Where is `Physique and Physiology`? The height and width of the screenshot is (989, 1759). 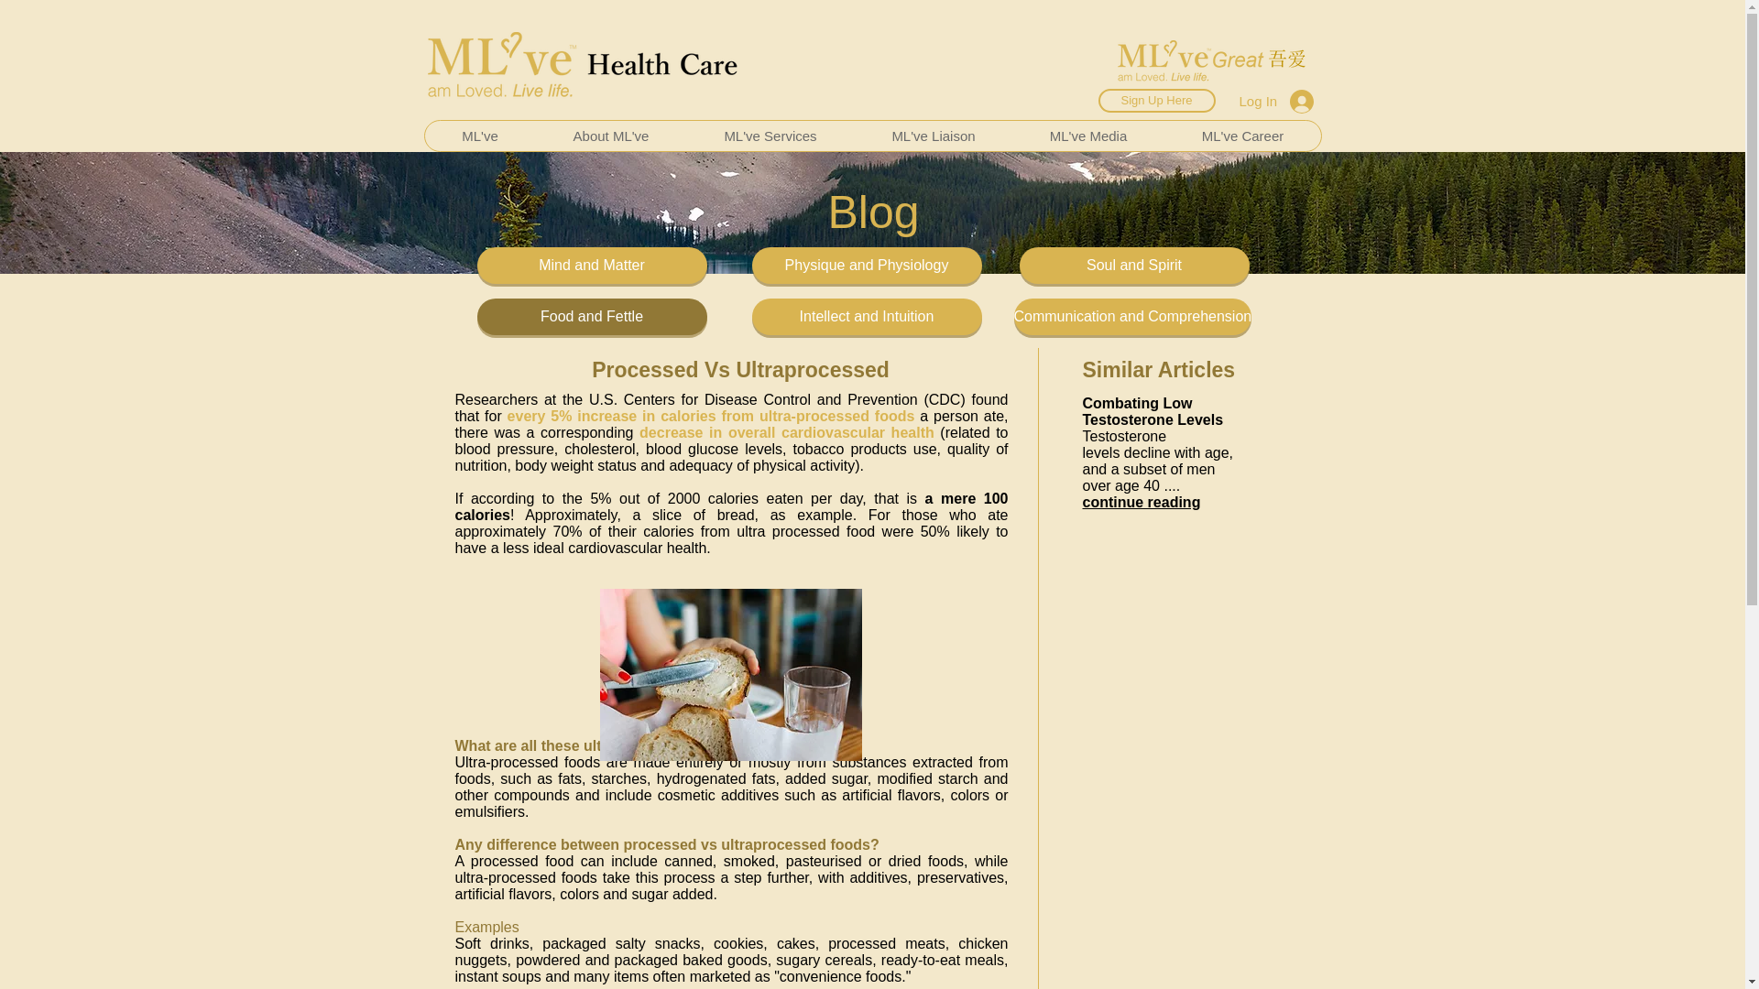
Physique and Physiology is located at coordinates (866, 266).